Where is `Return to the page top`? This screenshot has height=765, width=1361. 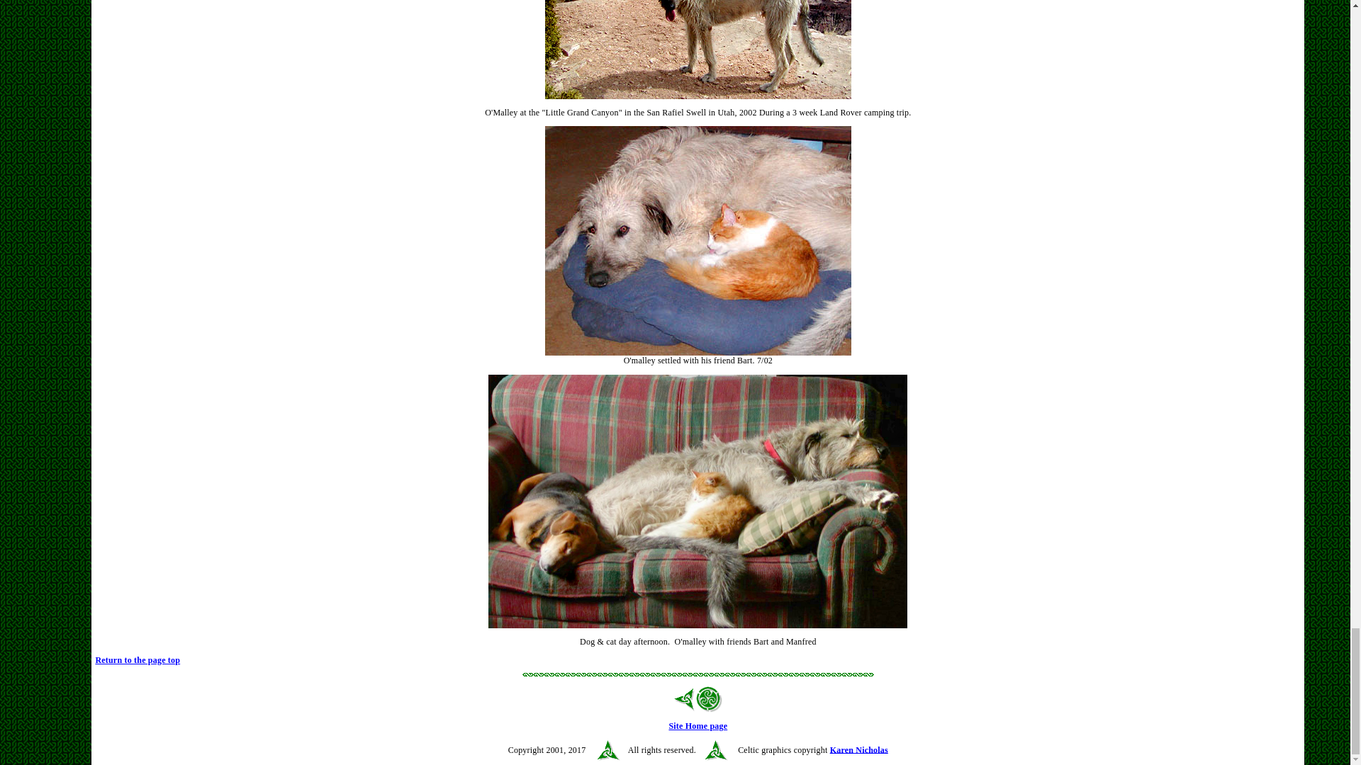 Return to the page top is located at coordinates (138, 659).